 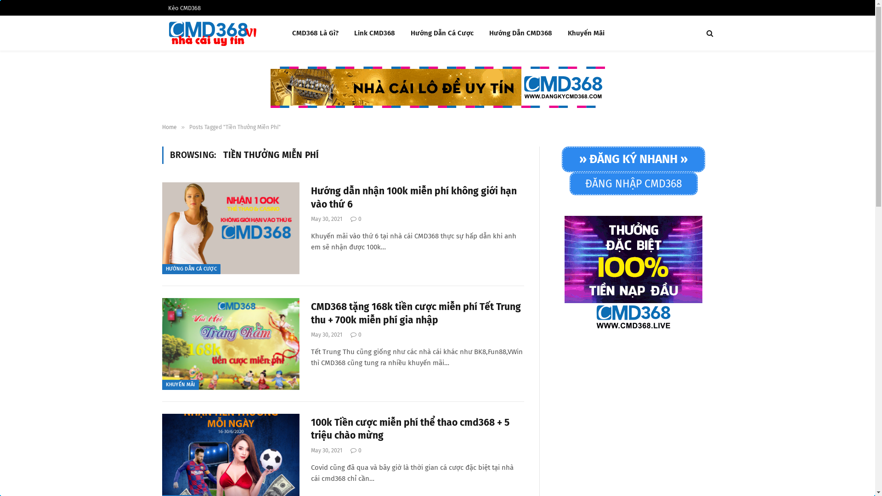 What do you see at coordinates (709, 33) in the screenshot?
I see `Search` at bounding box center [709, 33].